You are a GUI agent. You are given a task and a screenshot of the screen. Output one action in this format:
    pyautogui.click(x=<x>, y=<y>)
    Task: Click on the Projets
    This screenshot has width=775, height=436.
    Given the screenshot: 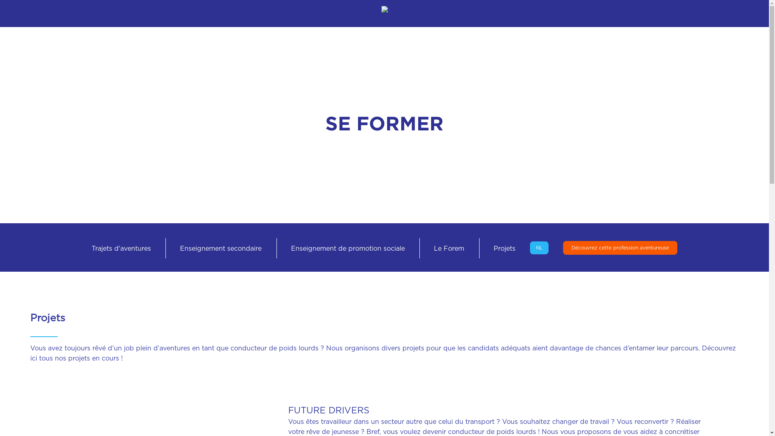 What is the action you would take?
    pyautogui.click(x=505, y=249)
    